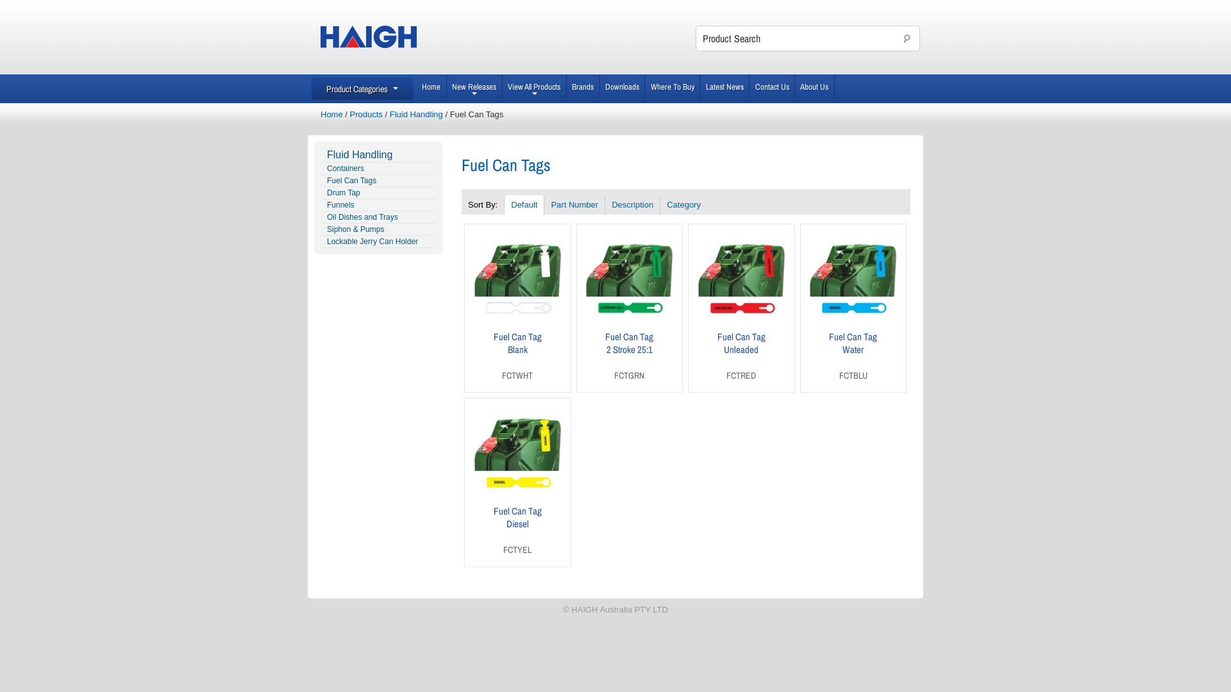  Describe the element at coordinates (535, 86) in the screenshot. I see `View All Products` at that location.